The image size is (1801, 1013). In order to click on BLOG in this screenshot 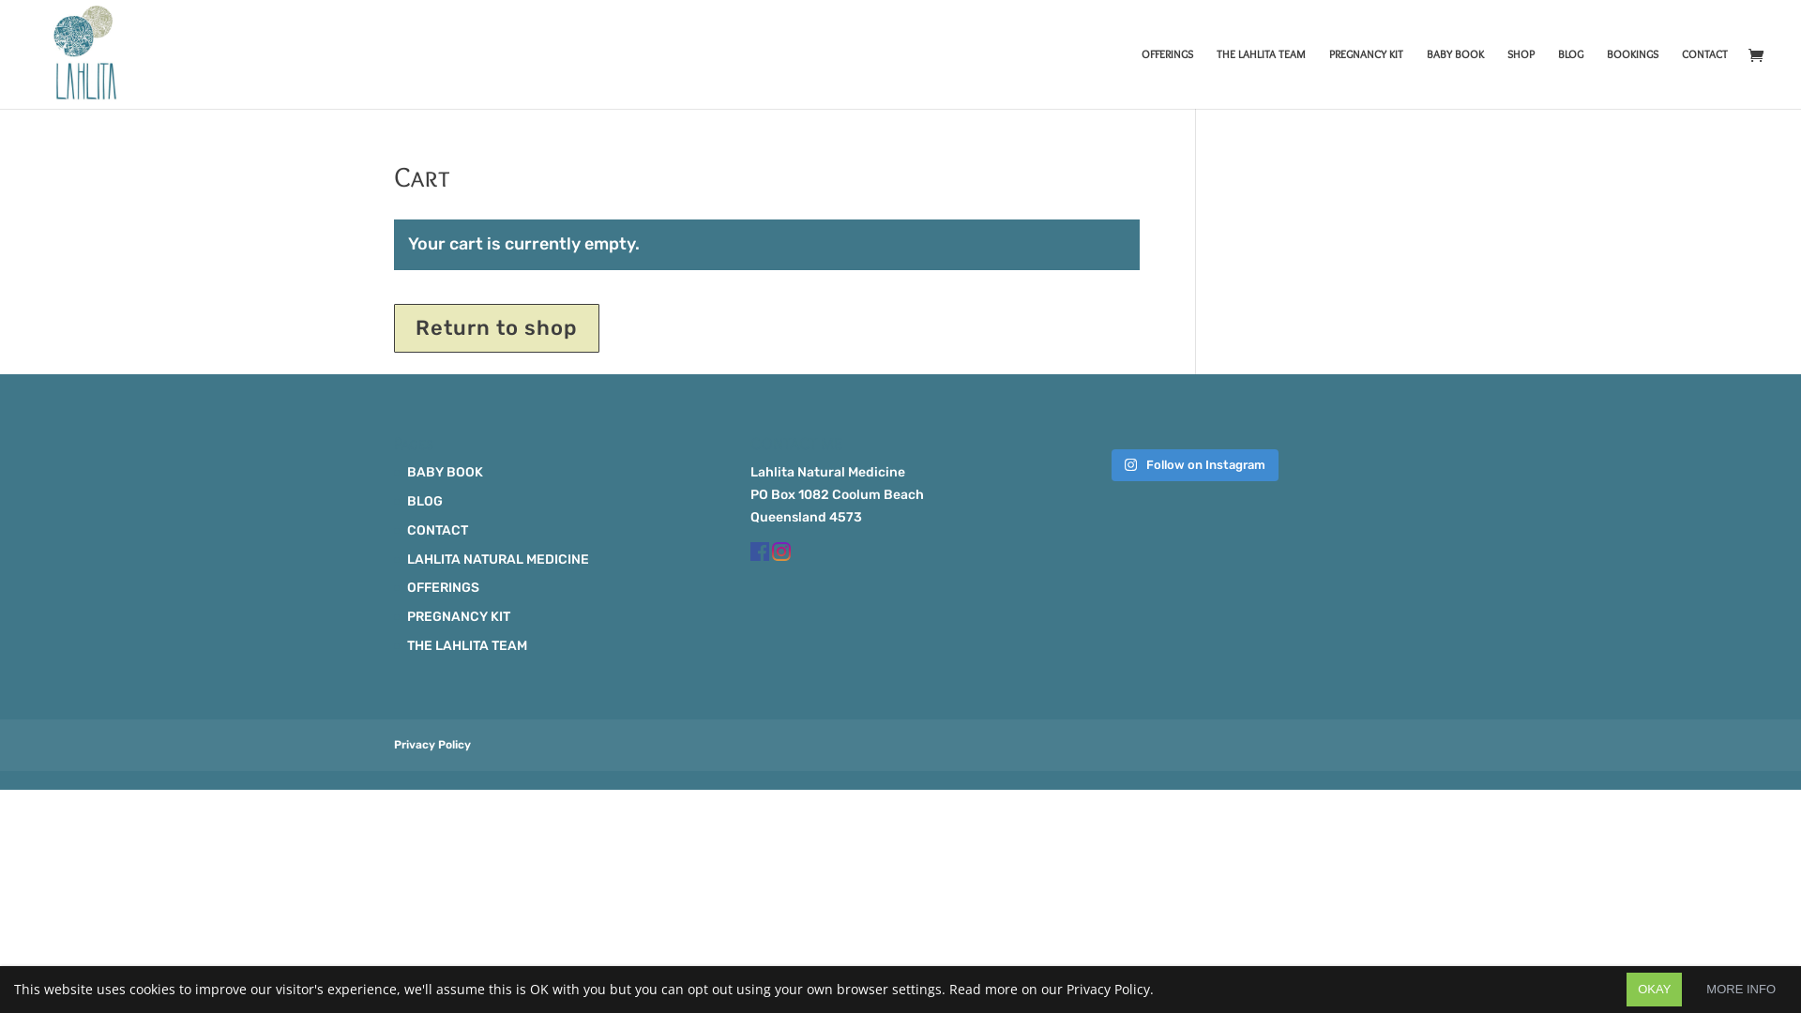, I will do `click(1570, 79)`.